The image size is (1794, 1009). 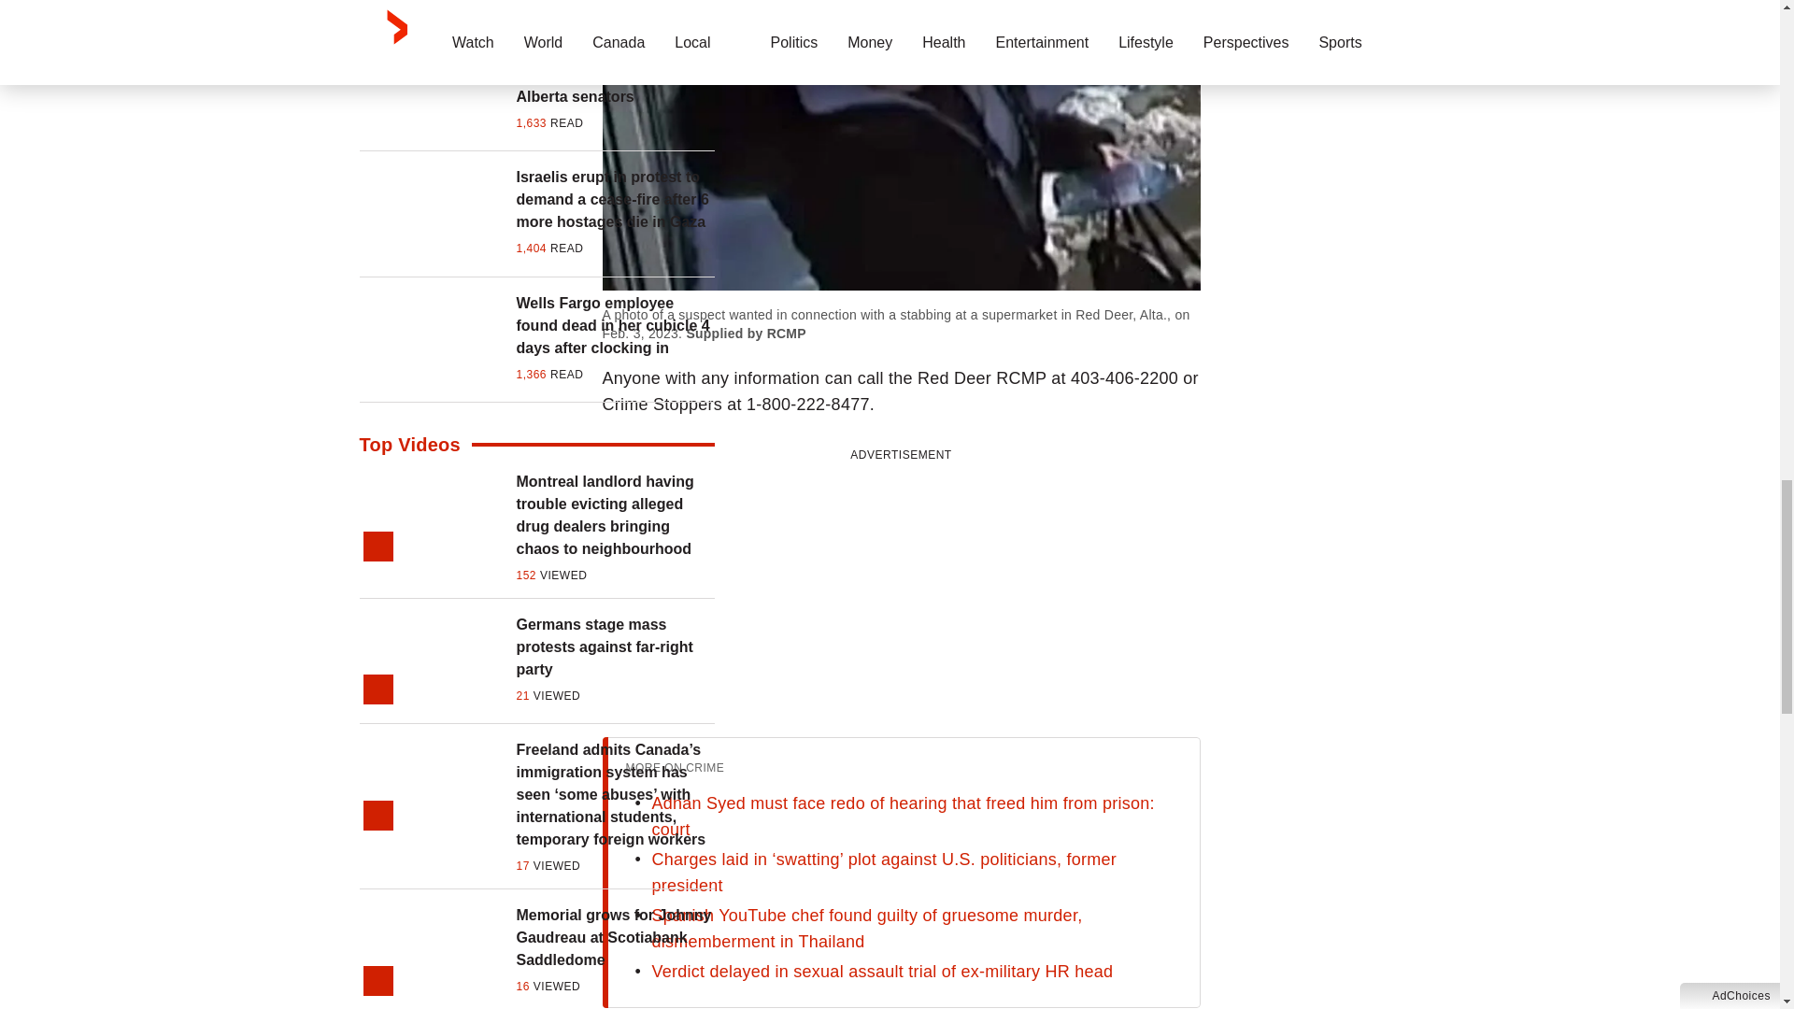 I want to click on View image in full screen, so click(x=901, y=146).